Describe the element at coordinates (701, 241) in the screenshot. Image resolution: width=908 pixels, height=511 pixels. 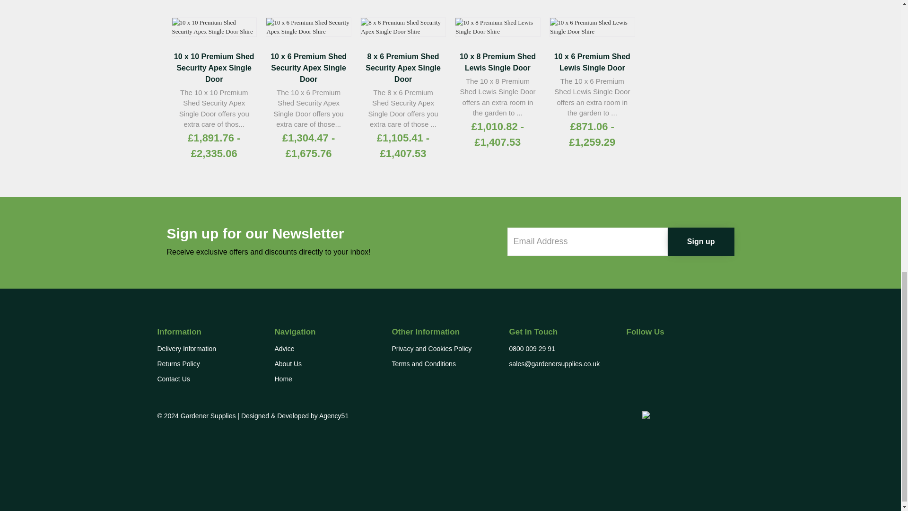
I see `Sign up` at that location.